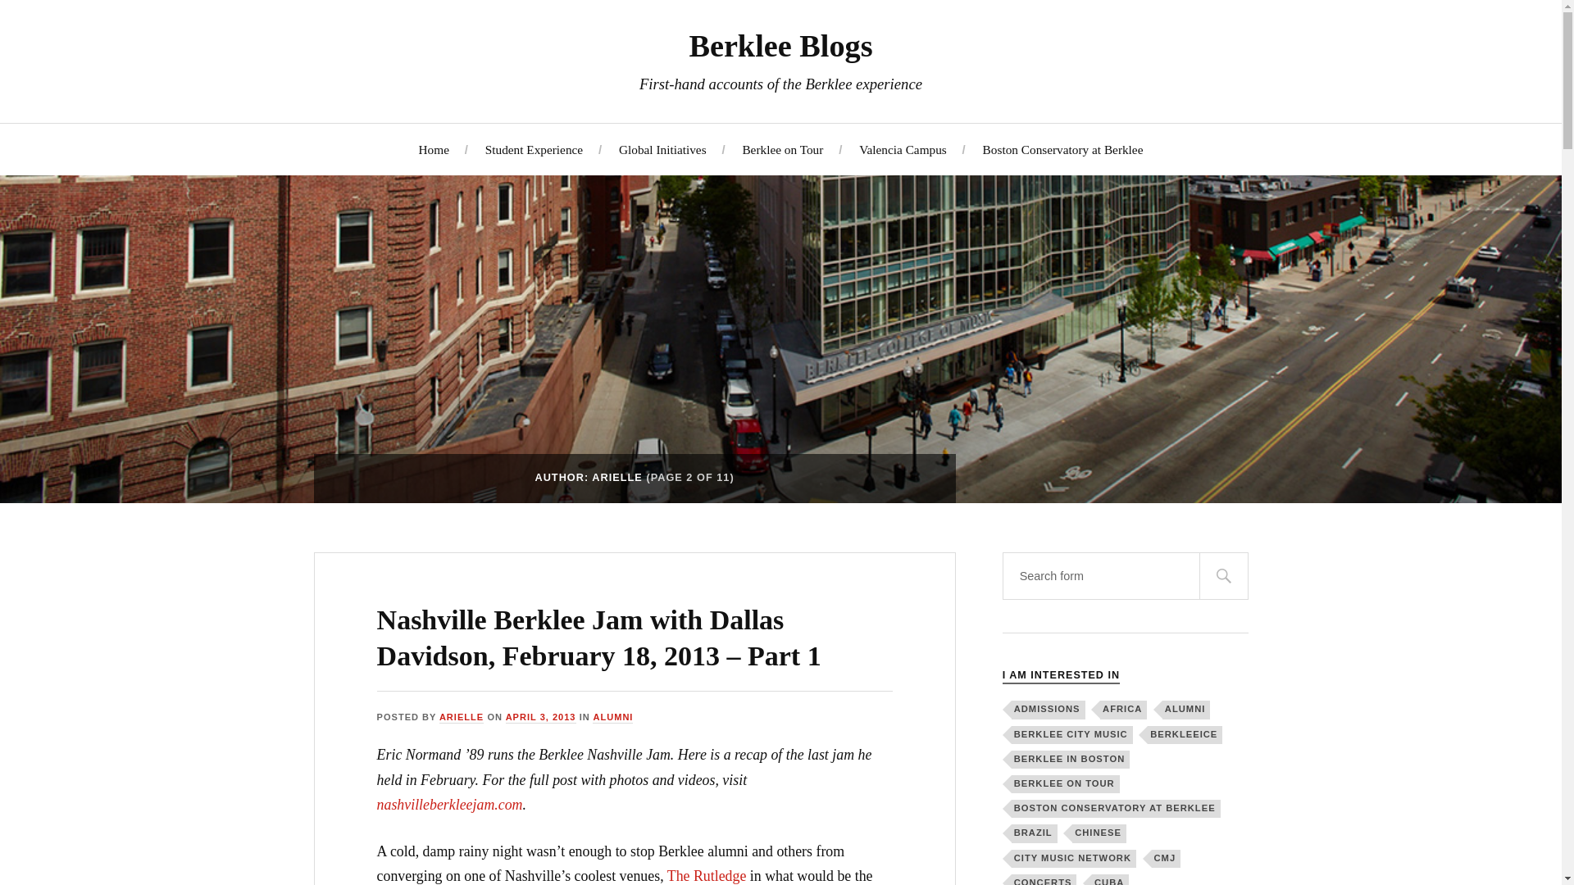  I want to click on Valencia Campus, so click(903, 148).